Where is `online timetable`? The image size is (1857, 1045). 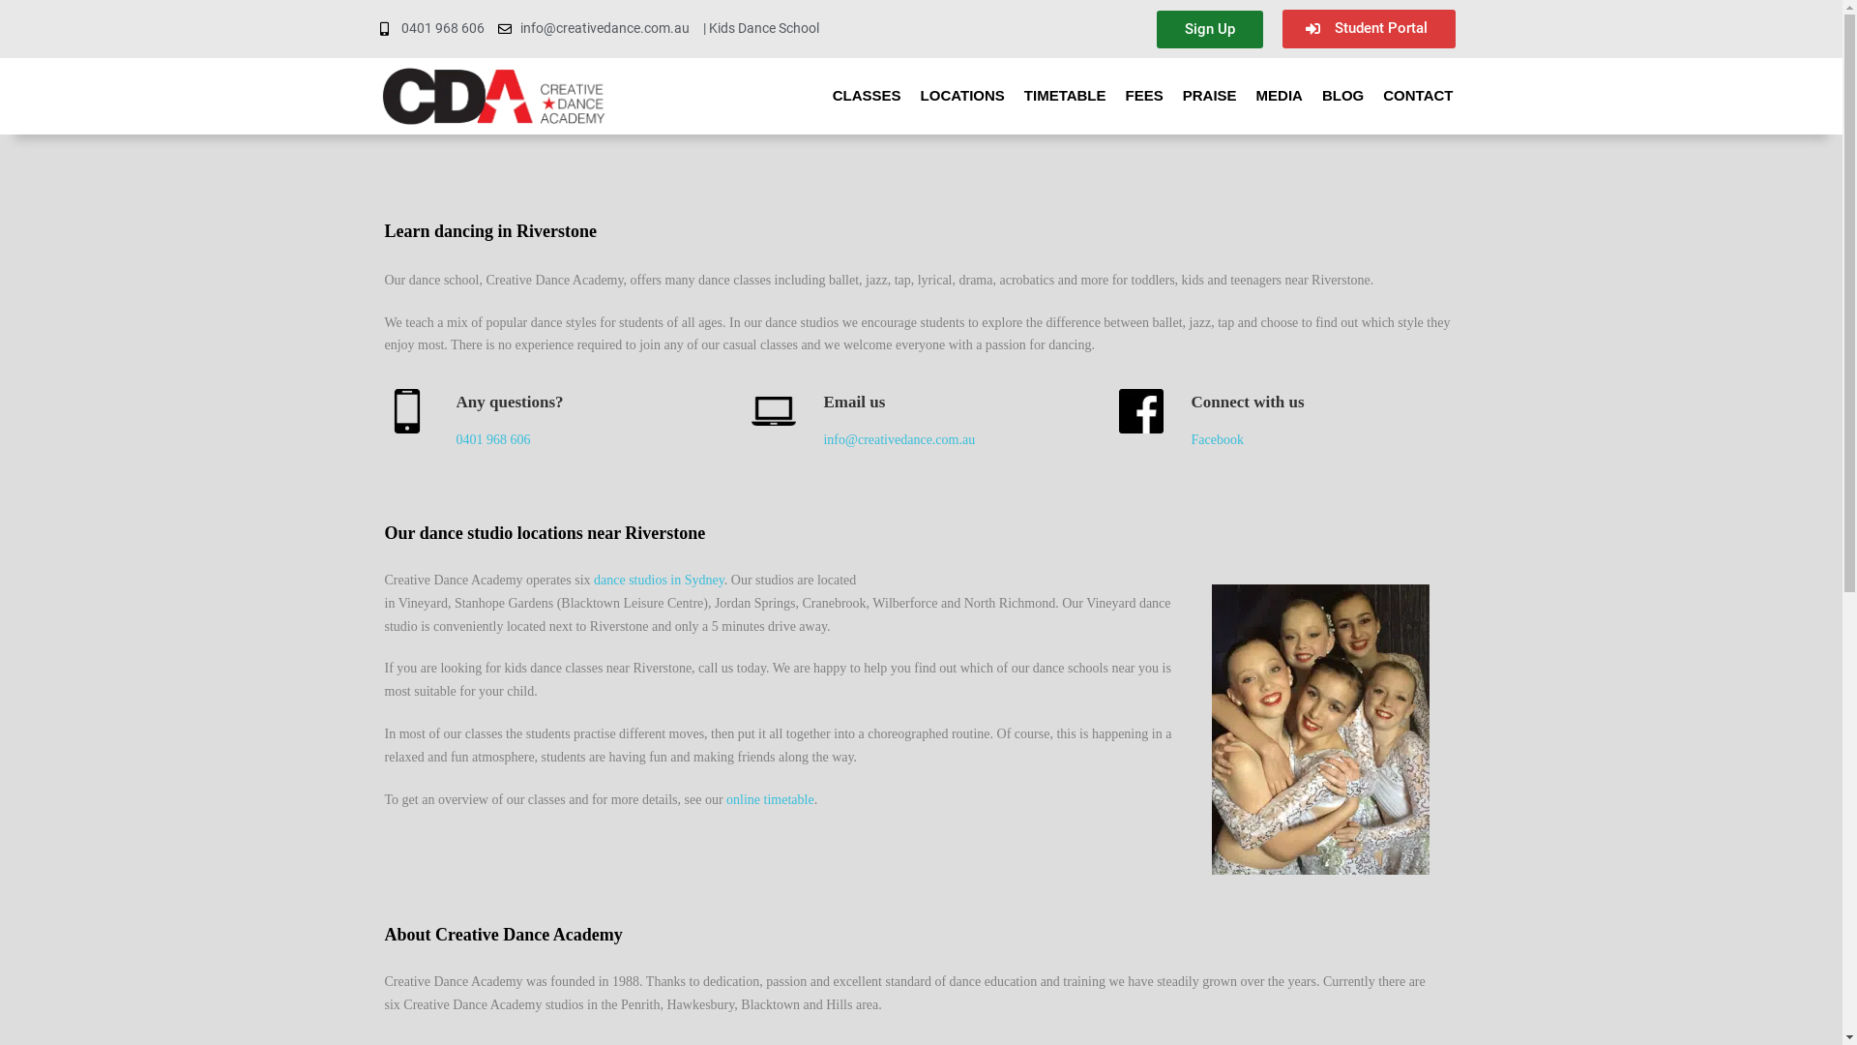
online timetable is located at coordinates (770, 799).